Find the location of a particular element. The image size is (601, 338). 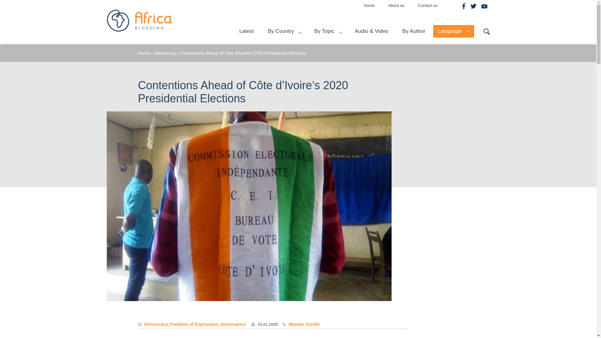

20 is located at coordinates (350, 73).